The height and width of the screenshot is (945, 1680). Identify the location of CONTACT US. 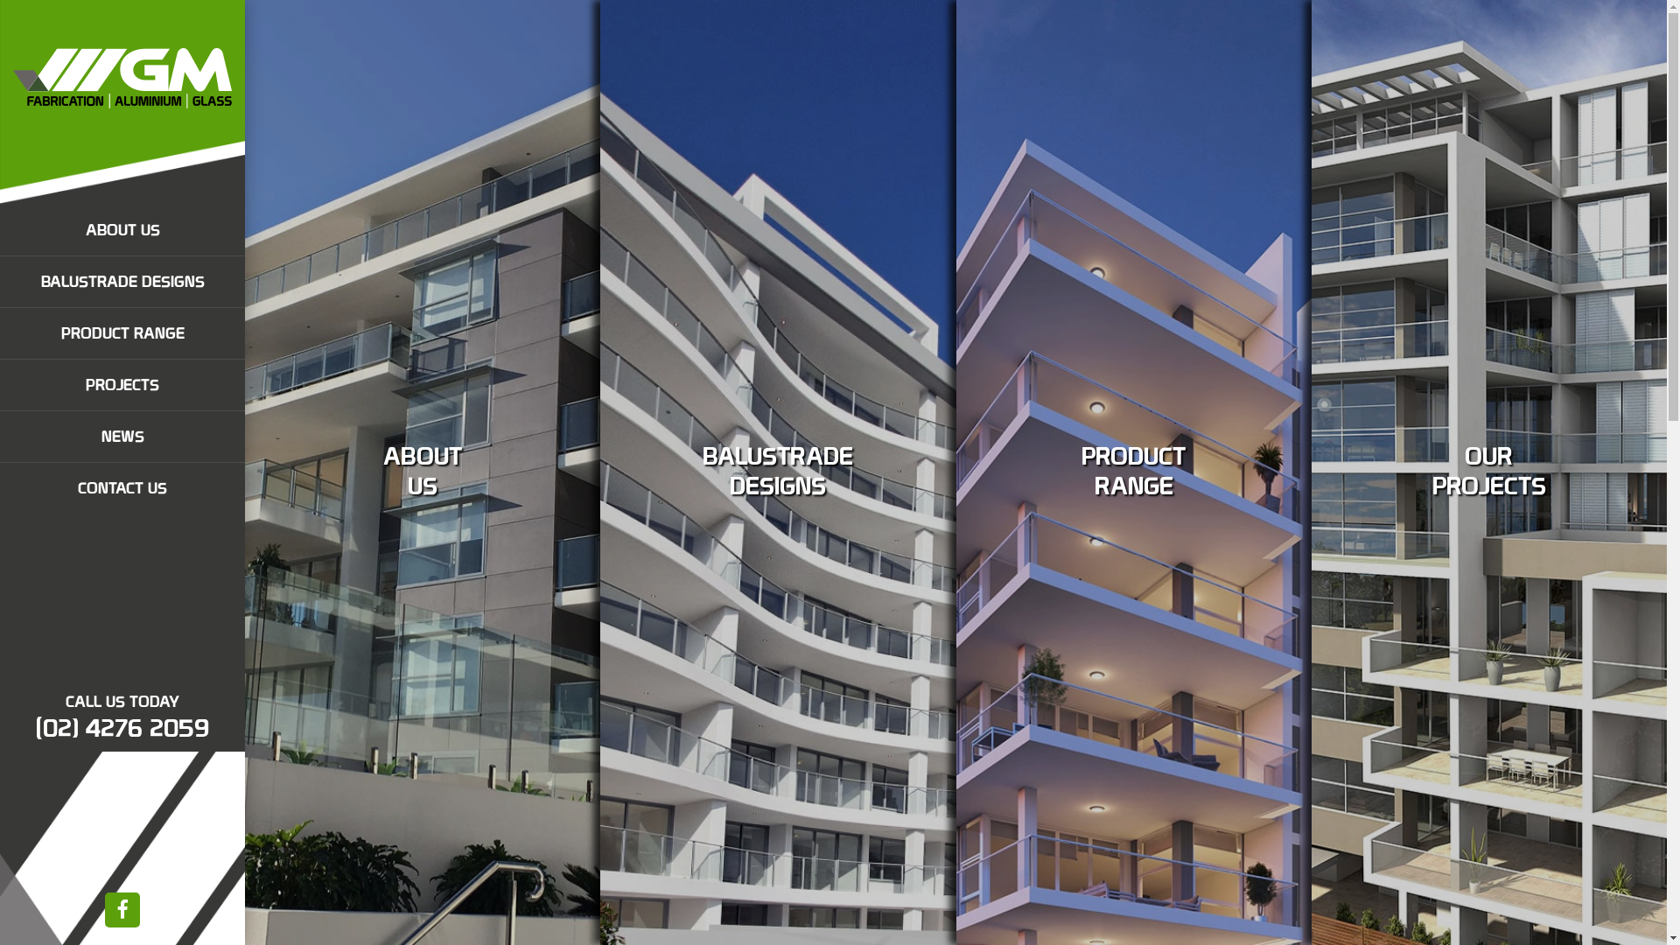
(122, 488).